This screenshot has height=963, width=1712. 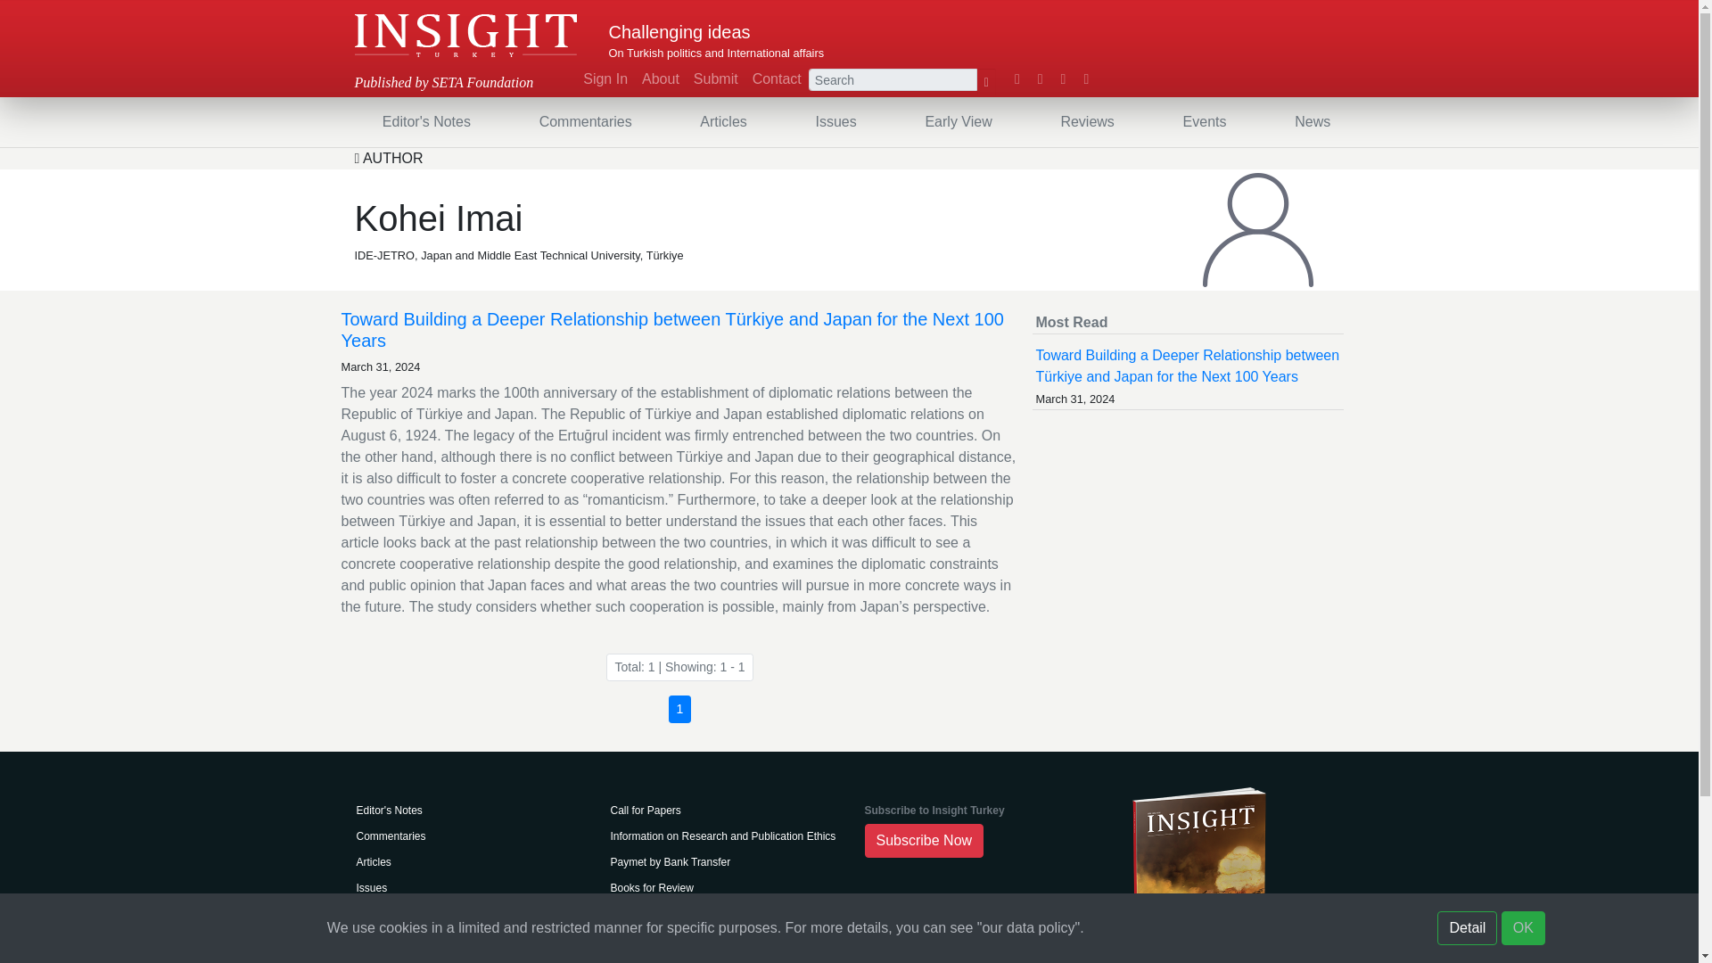 What do you see at coordinates (605, 79) in the screenshot?
I see `Sign In` at bounding box center [605, 79].